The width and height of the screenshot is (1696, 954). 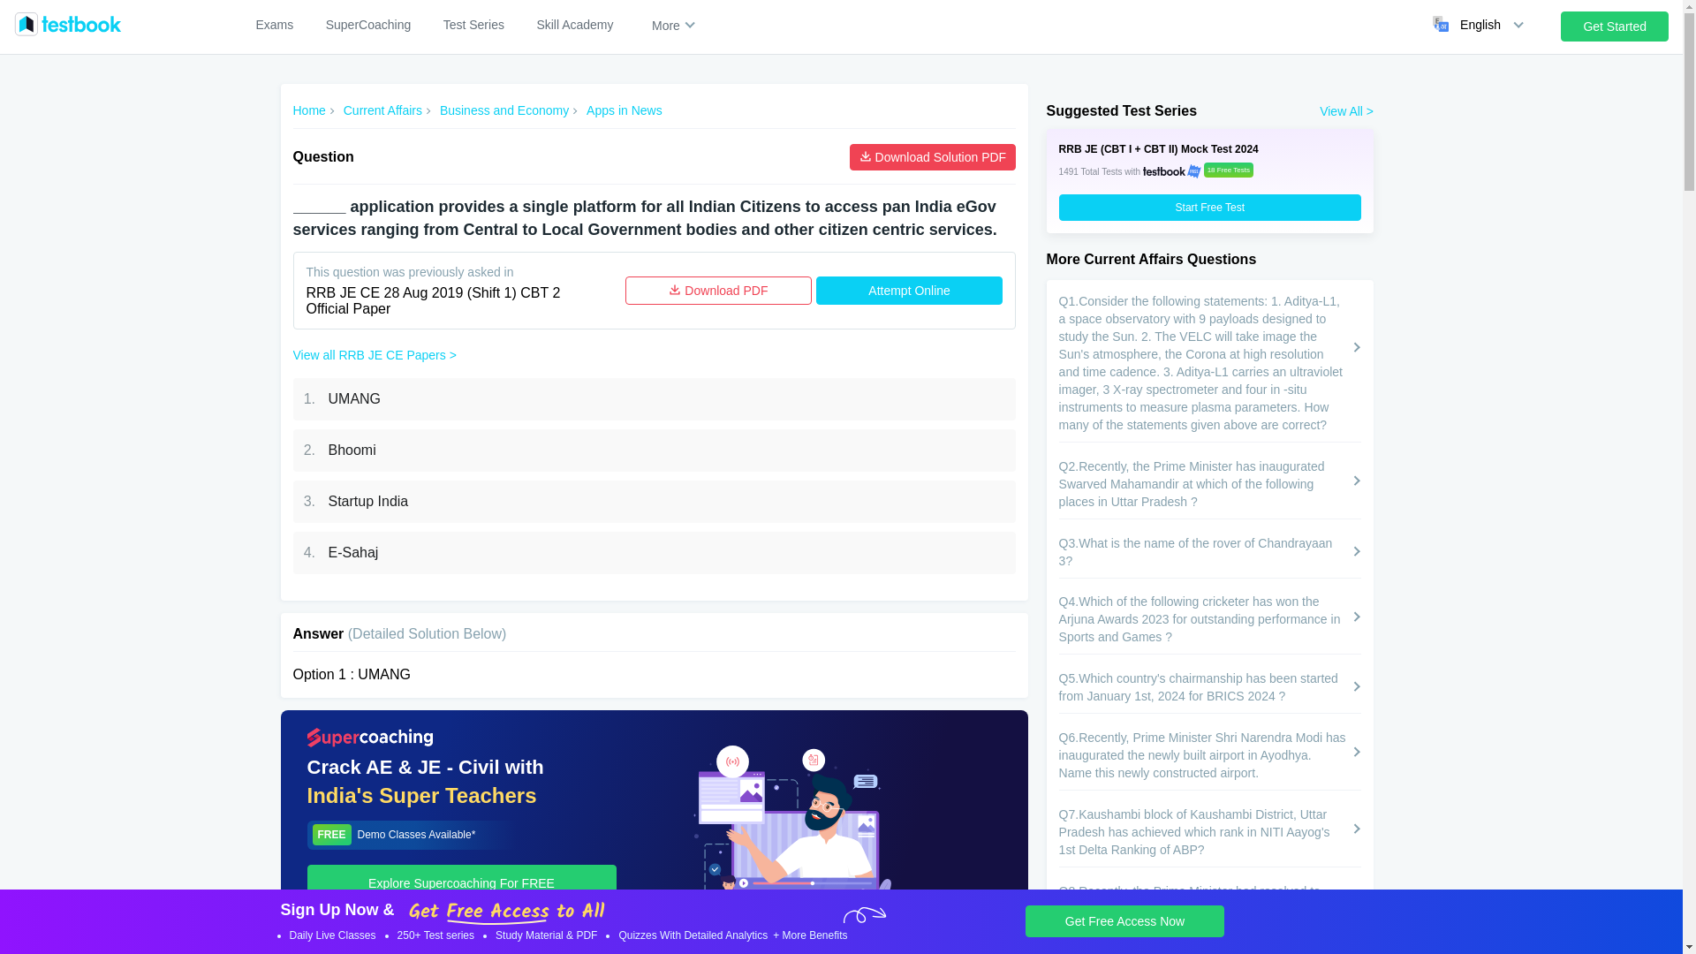 I want to click on Business and Economy, so click(x=503, y=110).